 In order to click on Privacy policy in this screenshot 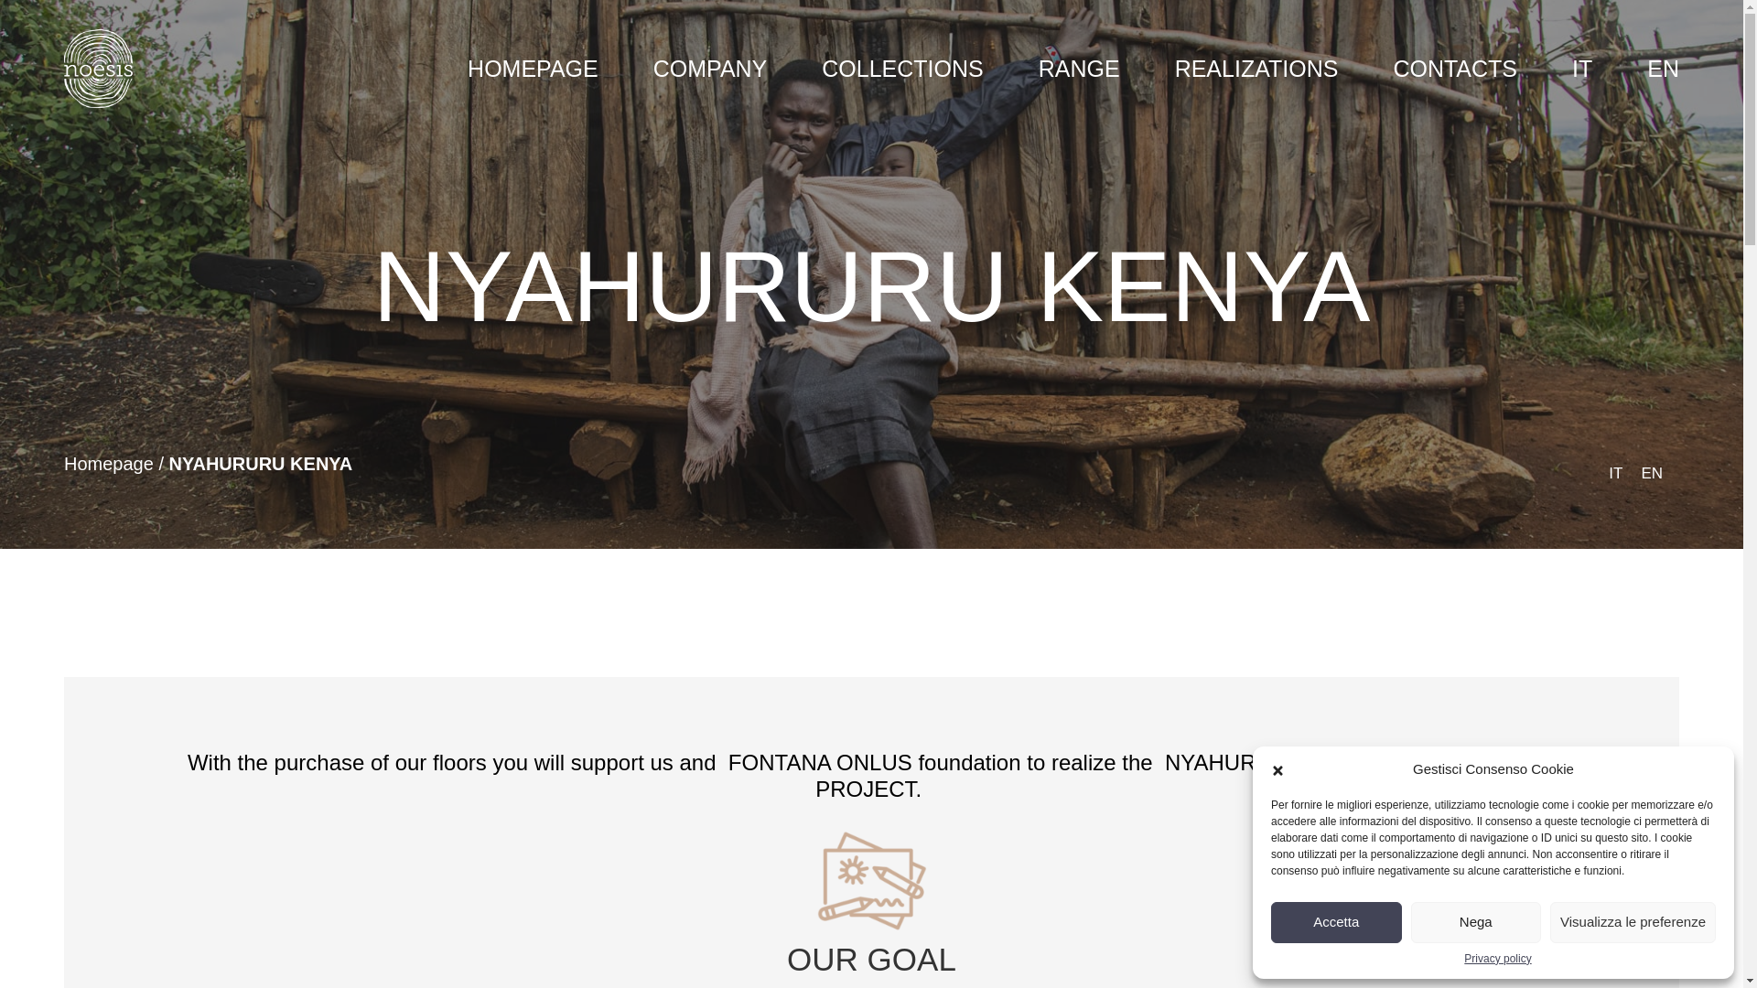, I will do `click(1497, 959)`.